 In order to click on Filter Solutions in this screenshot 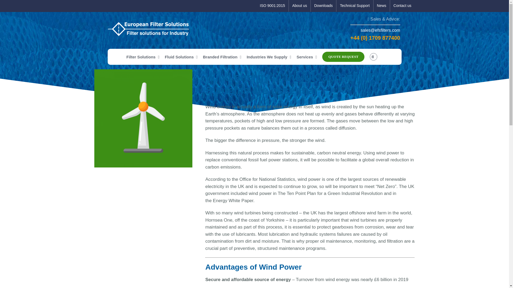, I will do `click(143, 57)`.